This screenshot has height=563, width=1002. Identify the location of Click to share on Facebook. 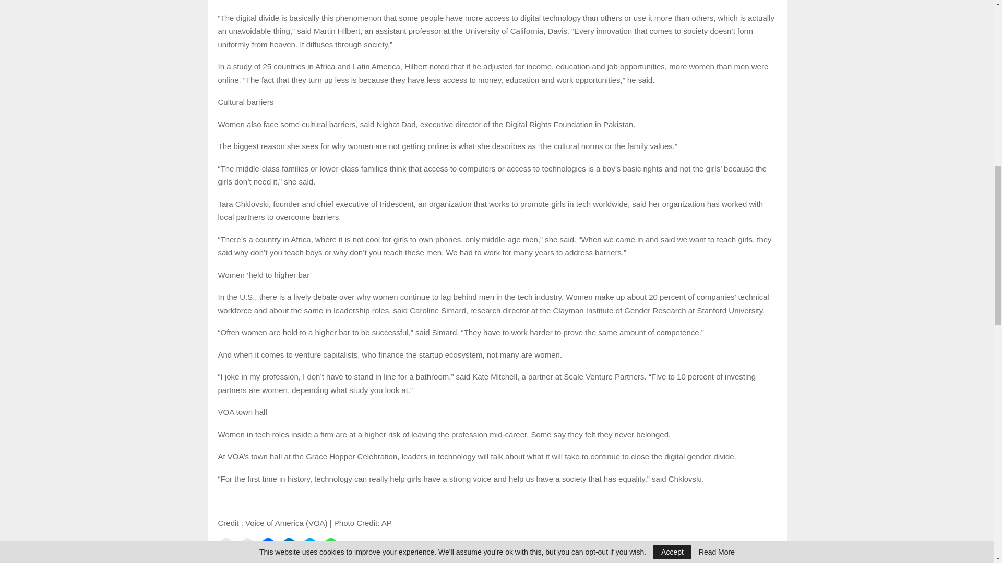
(268, 546).